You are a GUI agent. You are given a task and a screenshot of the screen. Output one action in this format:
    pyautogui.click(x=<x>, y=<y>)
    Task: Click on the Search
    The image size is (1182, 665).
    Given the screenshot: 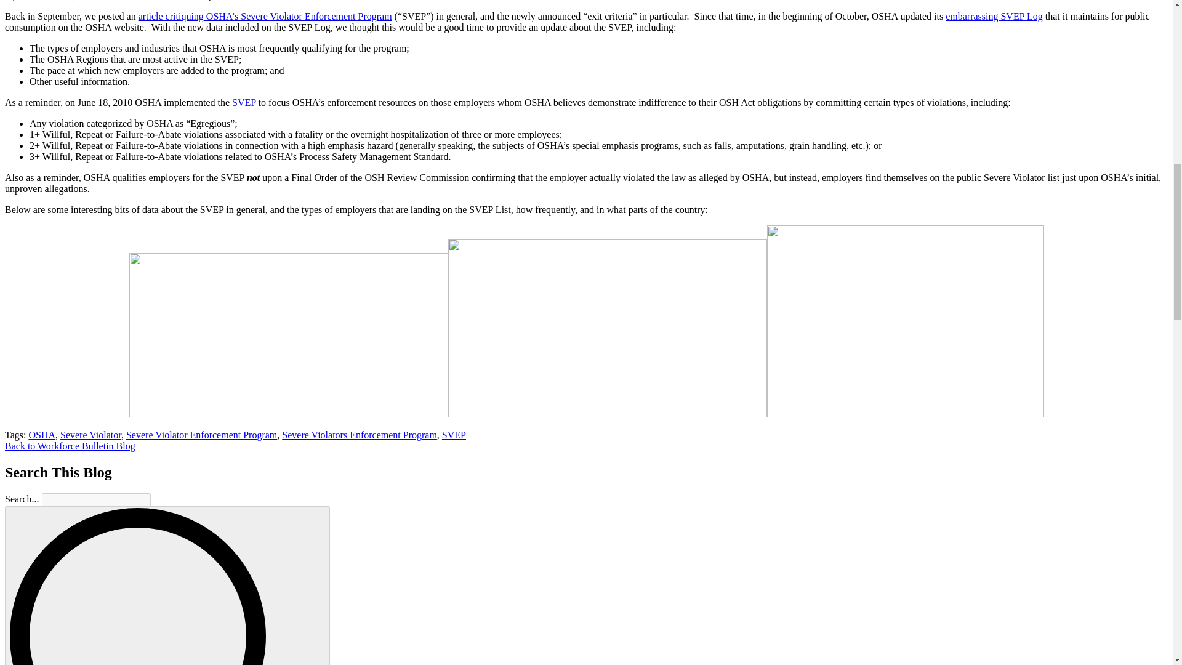 What is the action you would take?
    pyautogui.click(x=167, y=586)
    